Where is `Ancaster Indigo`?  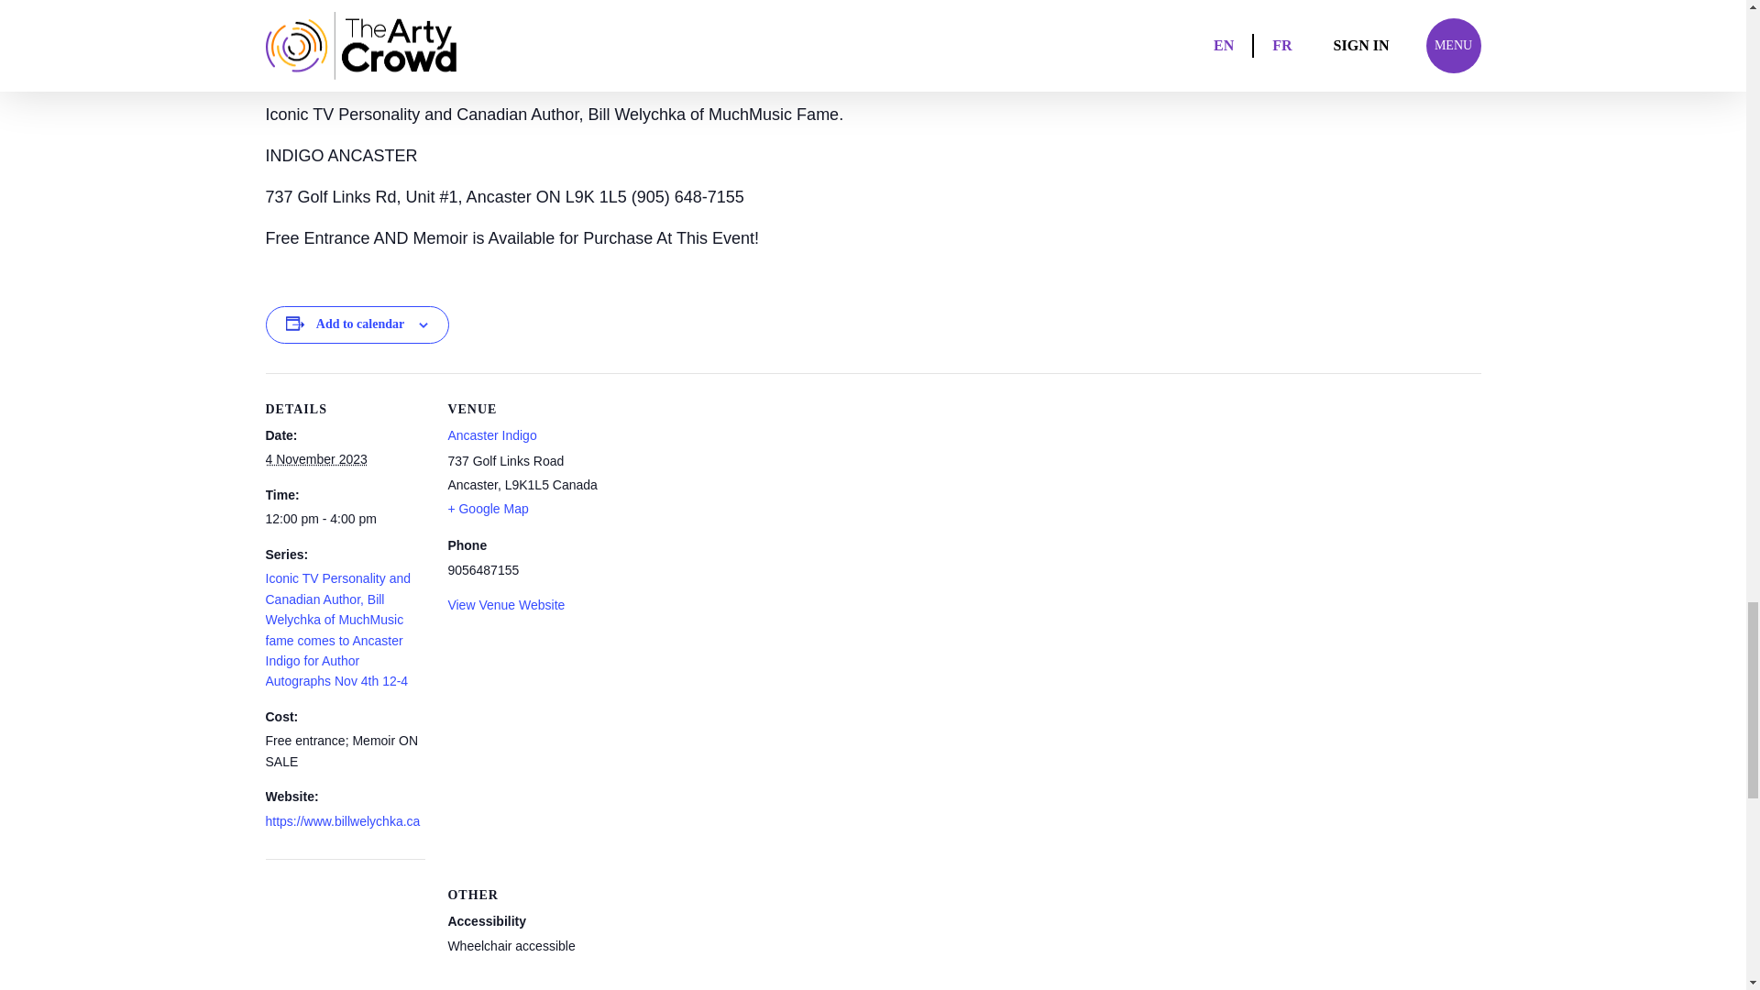
Ancaster Indigo is located at coordinates (491, 434).